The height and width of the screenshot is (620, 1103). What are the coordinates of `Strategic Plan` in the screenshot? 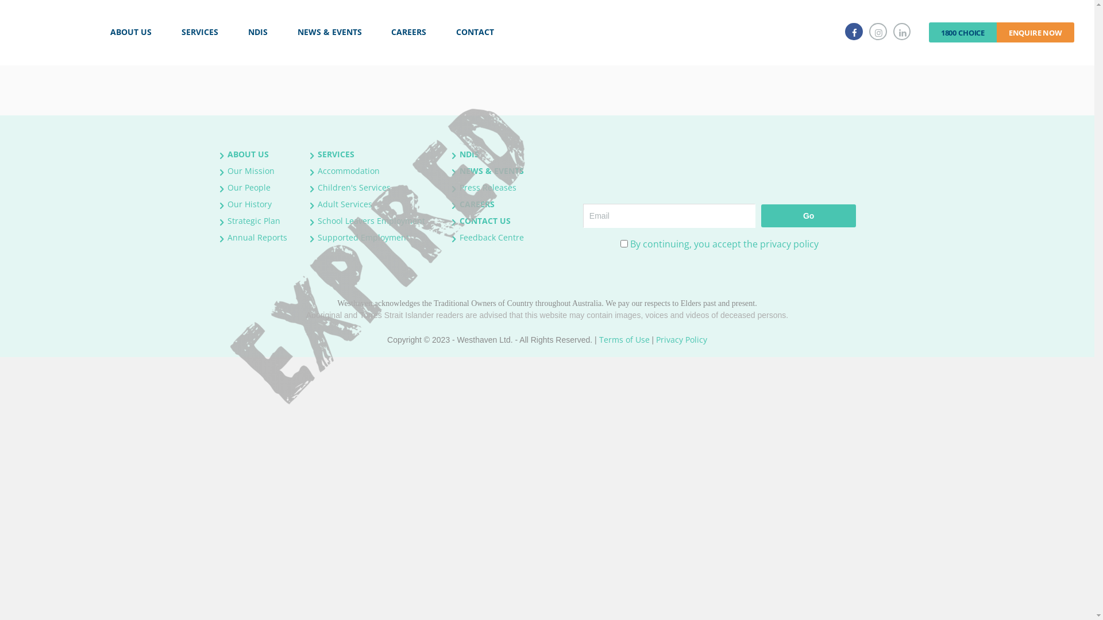 It's located at (254, 220).